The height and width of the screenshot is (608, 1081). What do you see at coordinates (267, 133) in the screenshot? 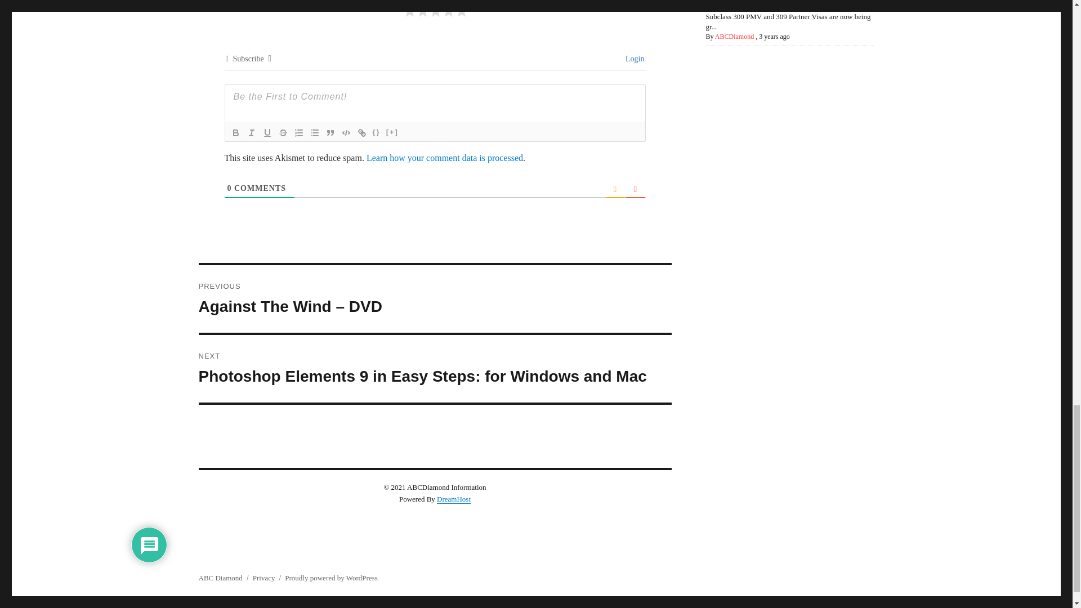
I see `Underline` at bounding box center [267, 133].